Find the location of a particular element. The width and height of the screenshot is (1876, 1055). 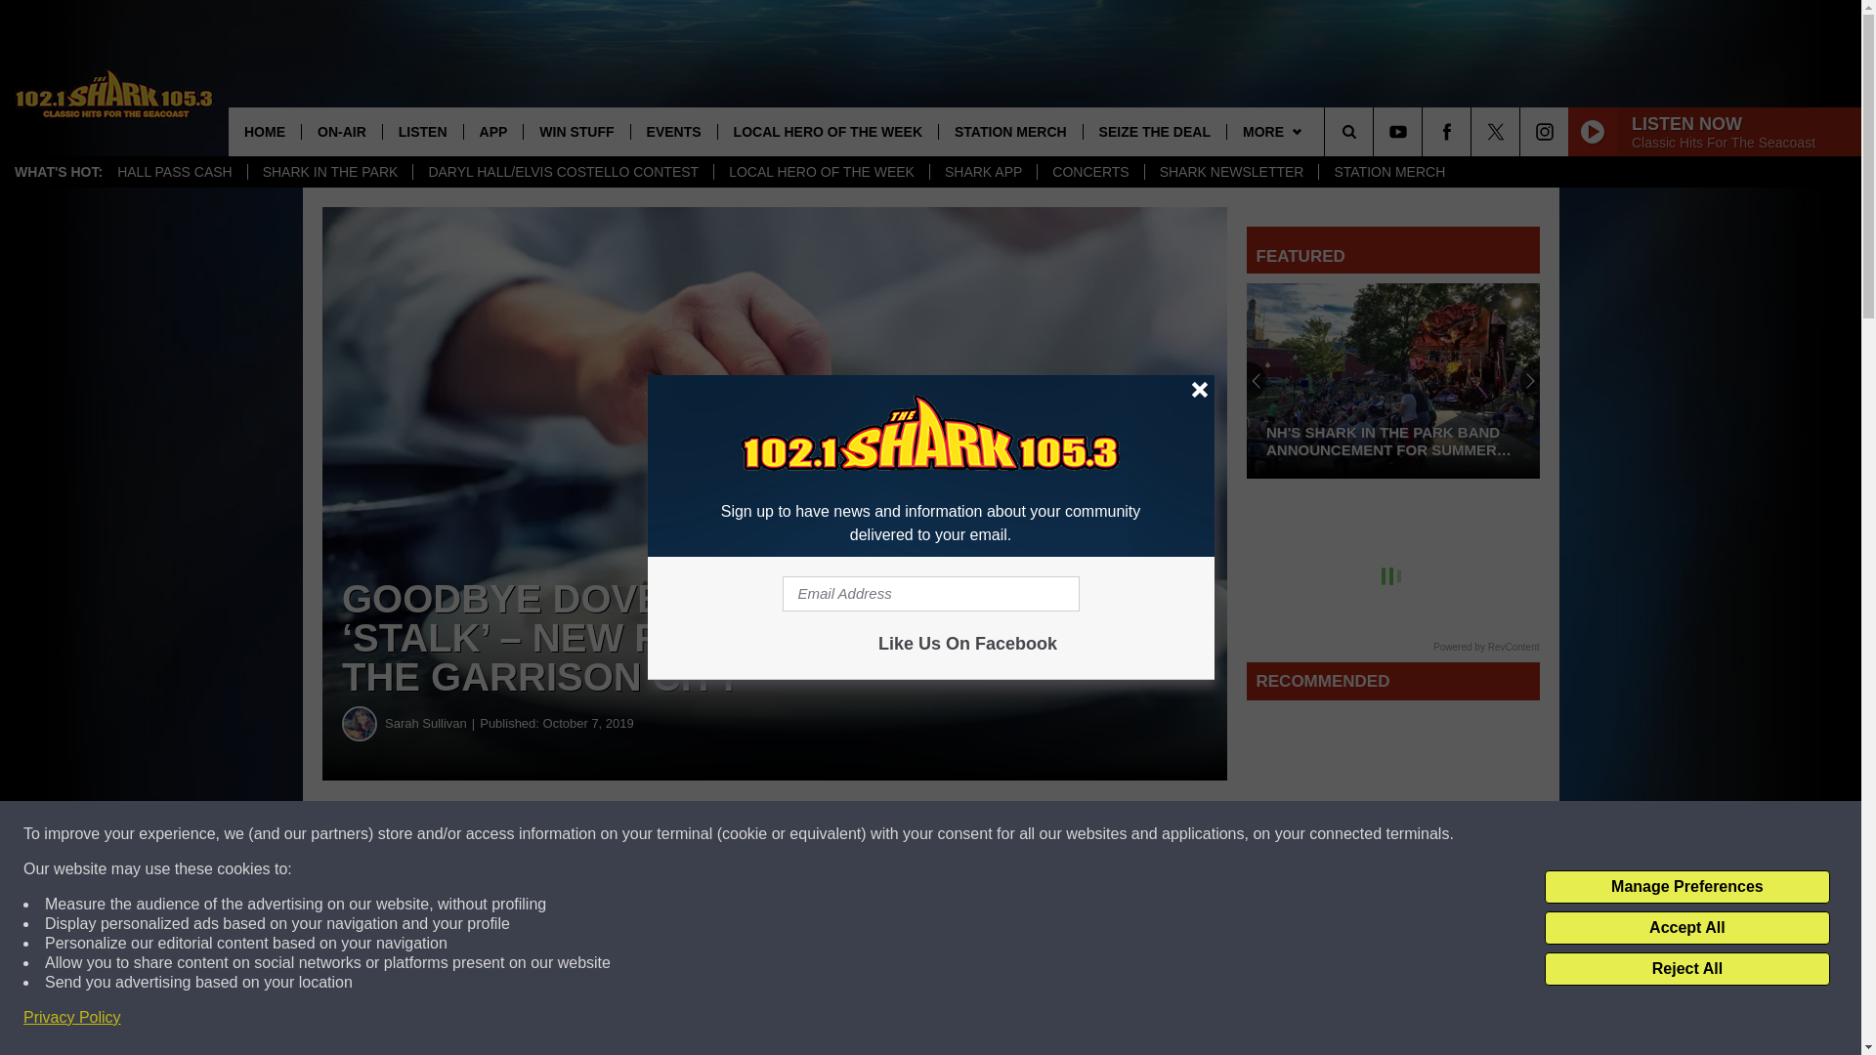

LISTEN is located at coordinates (422, 131).